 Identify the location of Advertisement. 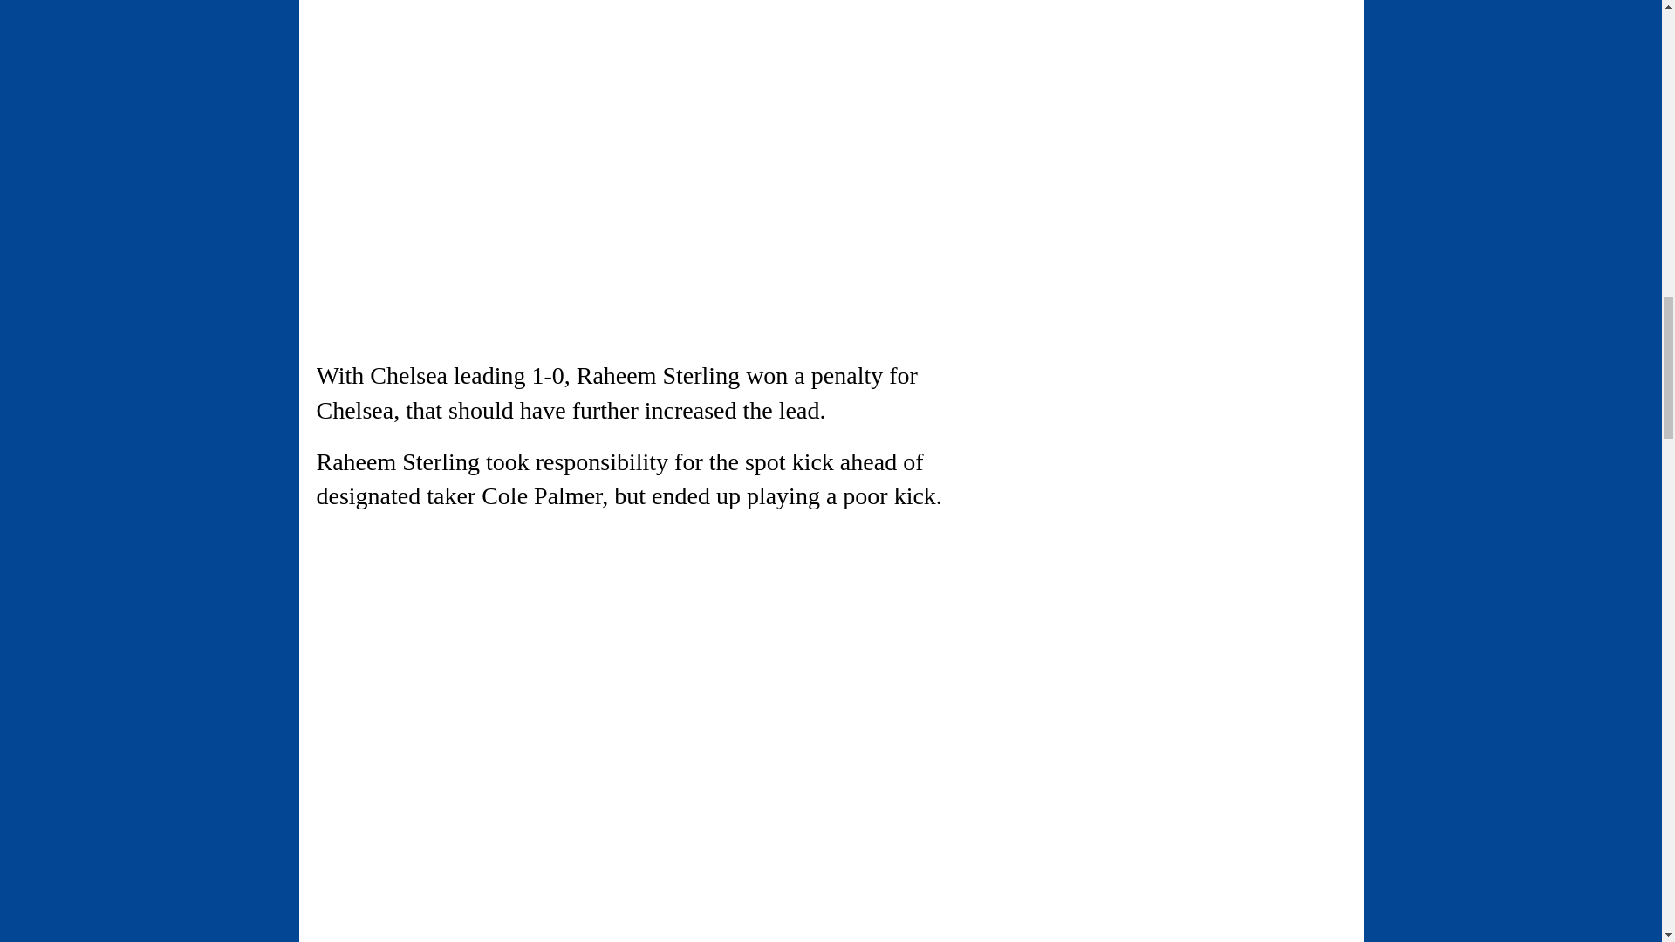
(462, 213).